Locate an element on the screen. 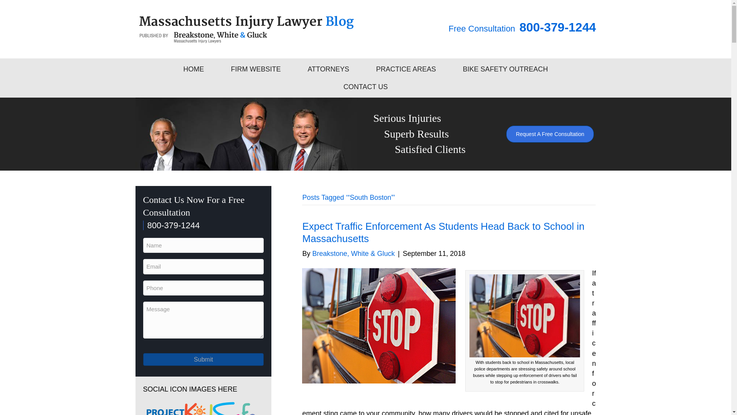 This screenshot has height=415, width=737. PRACTICE AREAS is located at coordinates (406, 69).